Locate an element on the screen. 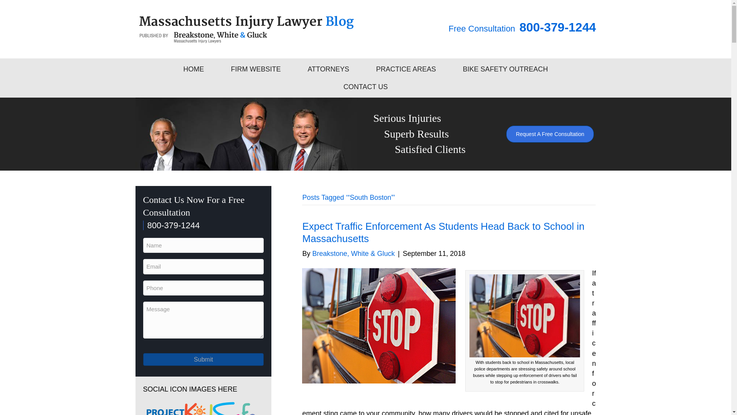 This screenshot has height=415, width=737. PRACTICE AREAS is located at coordinates (406, 69).